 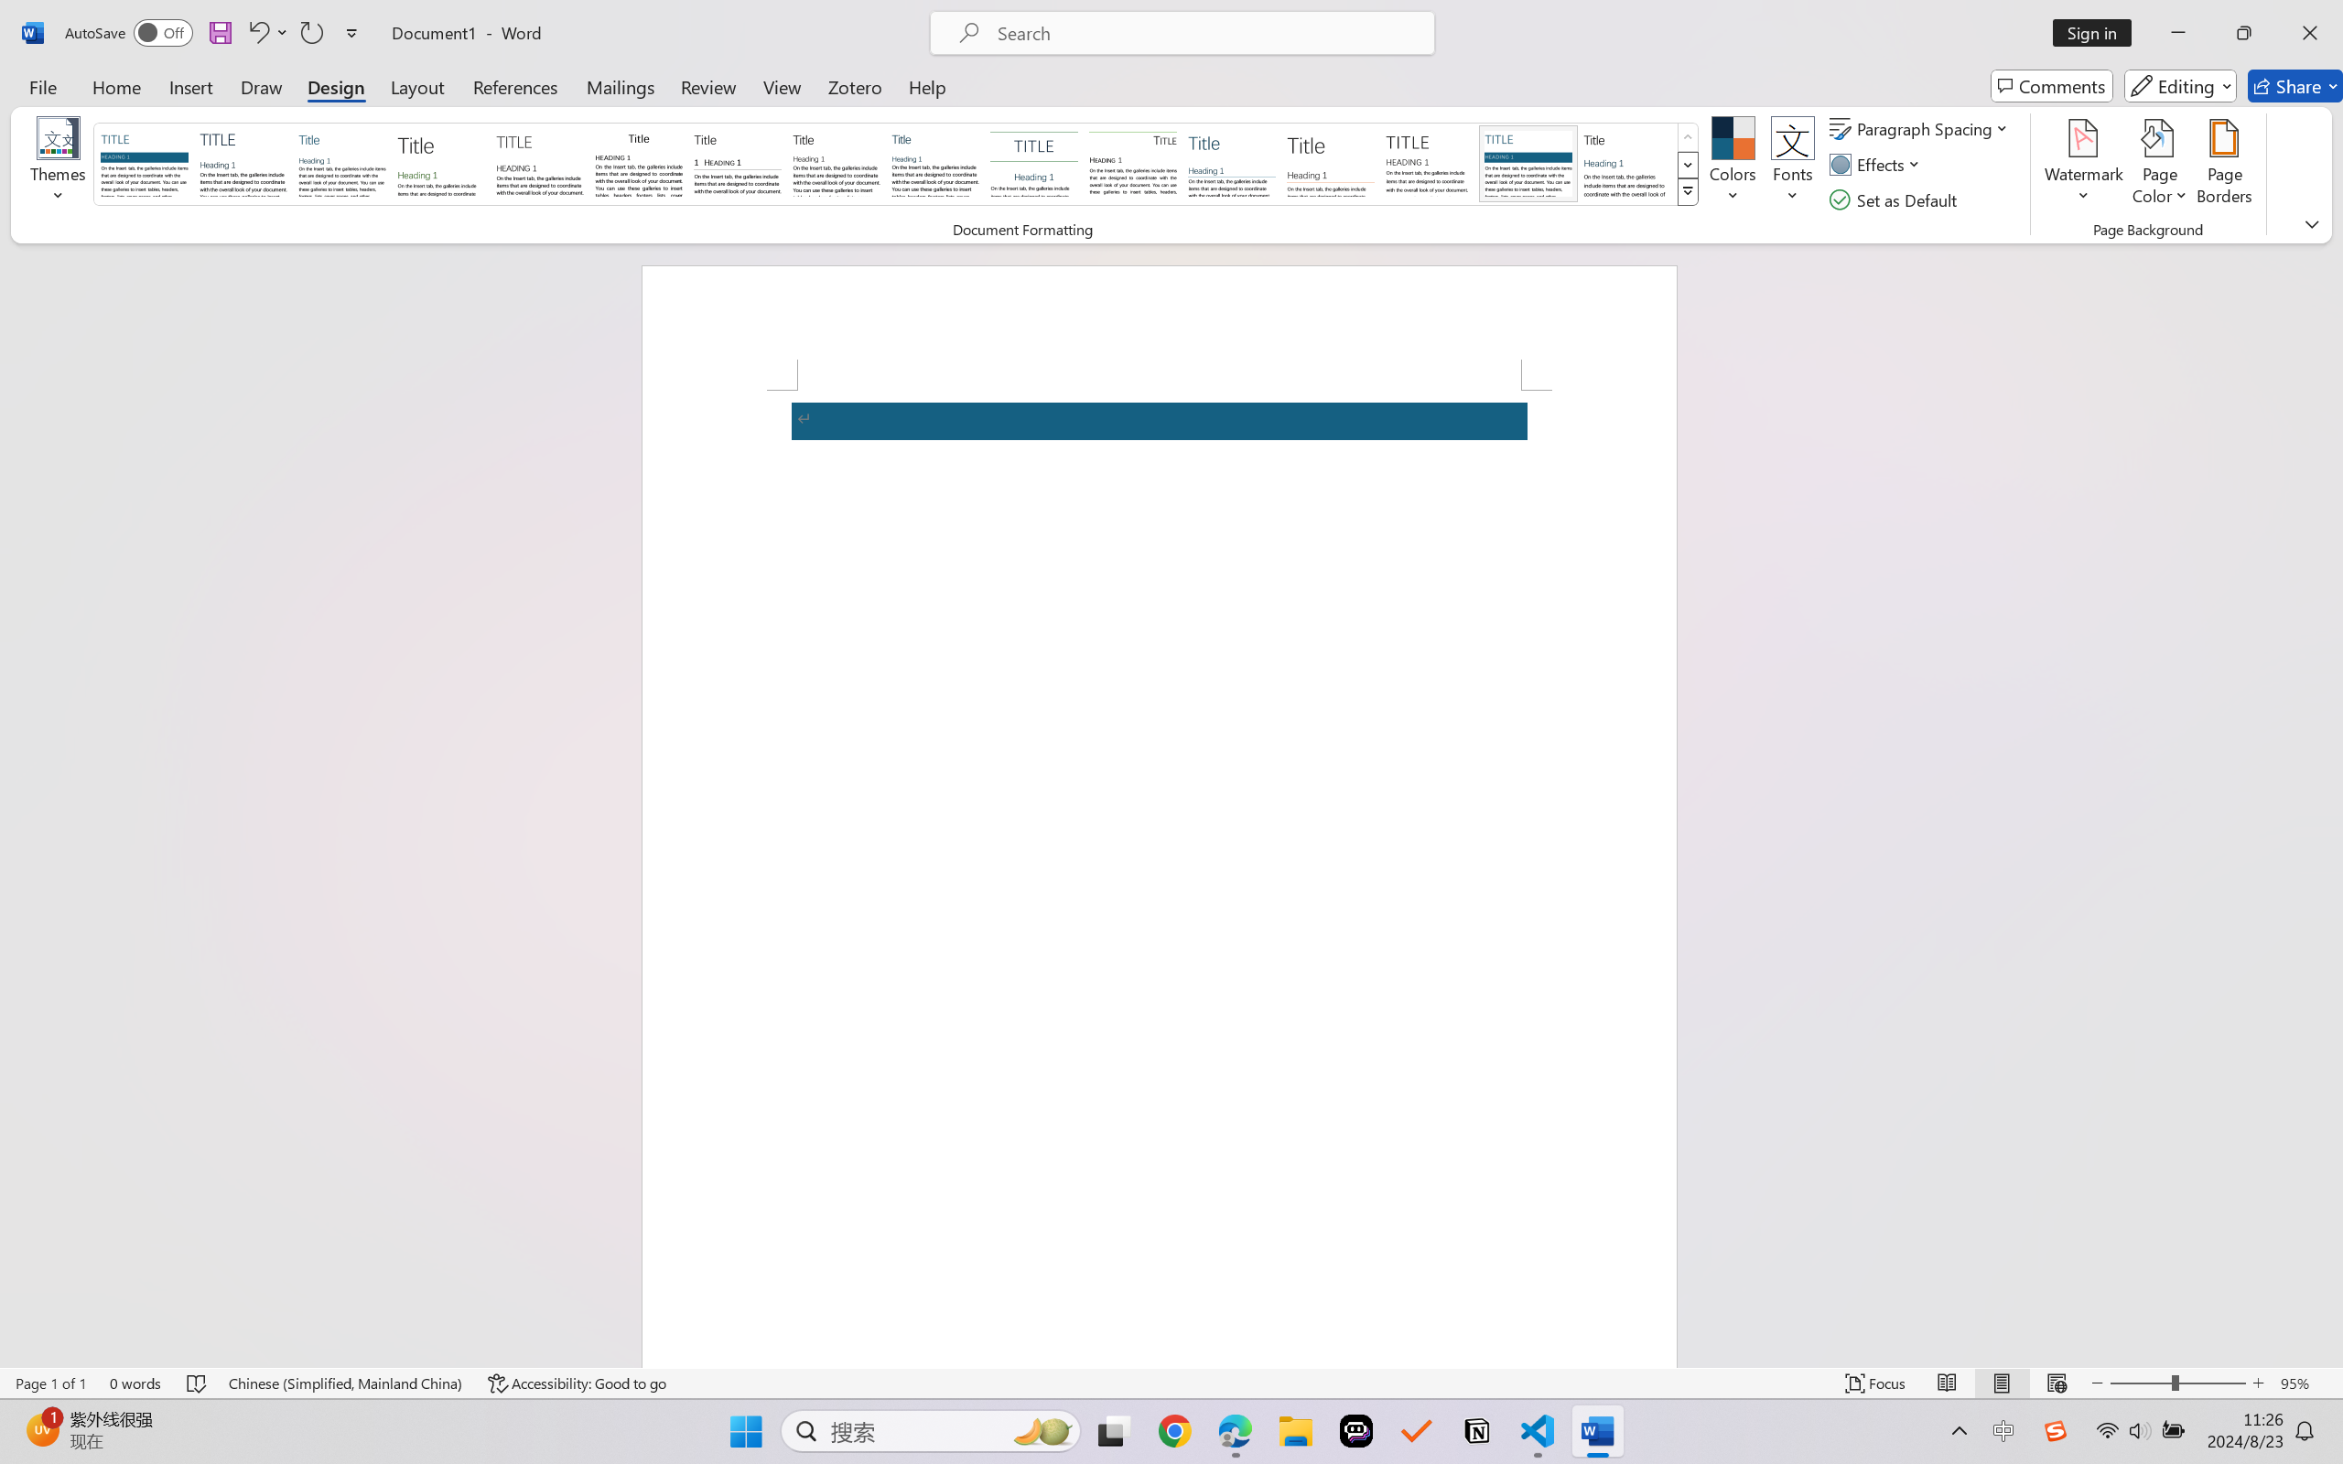 I want to click on Casual, so click(x=934, y=163).